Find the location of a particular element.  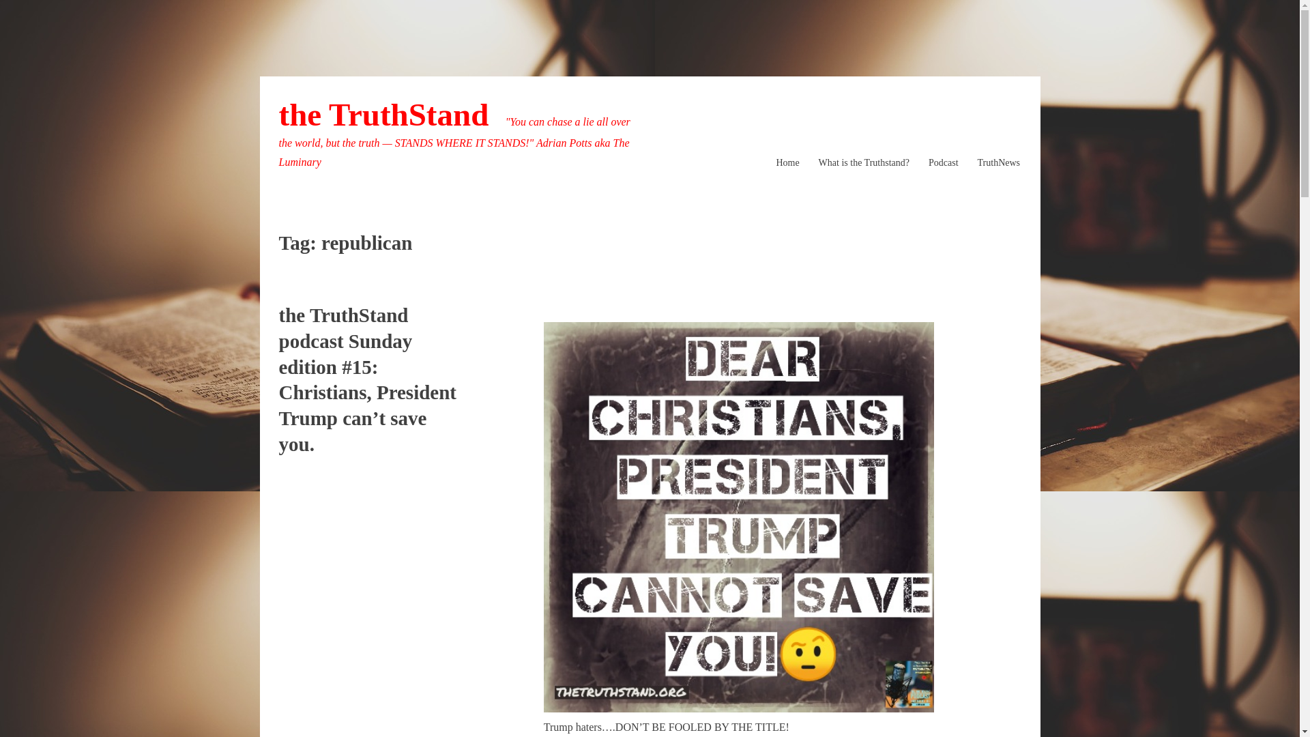

TruthNews is located at coordinates (999, 162).